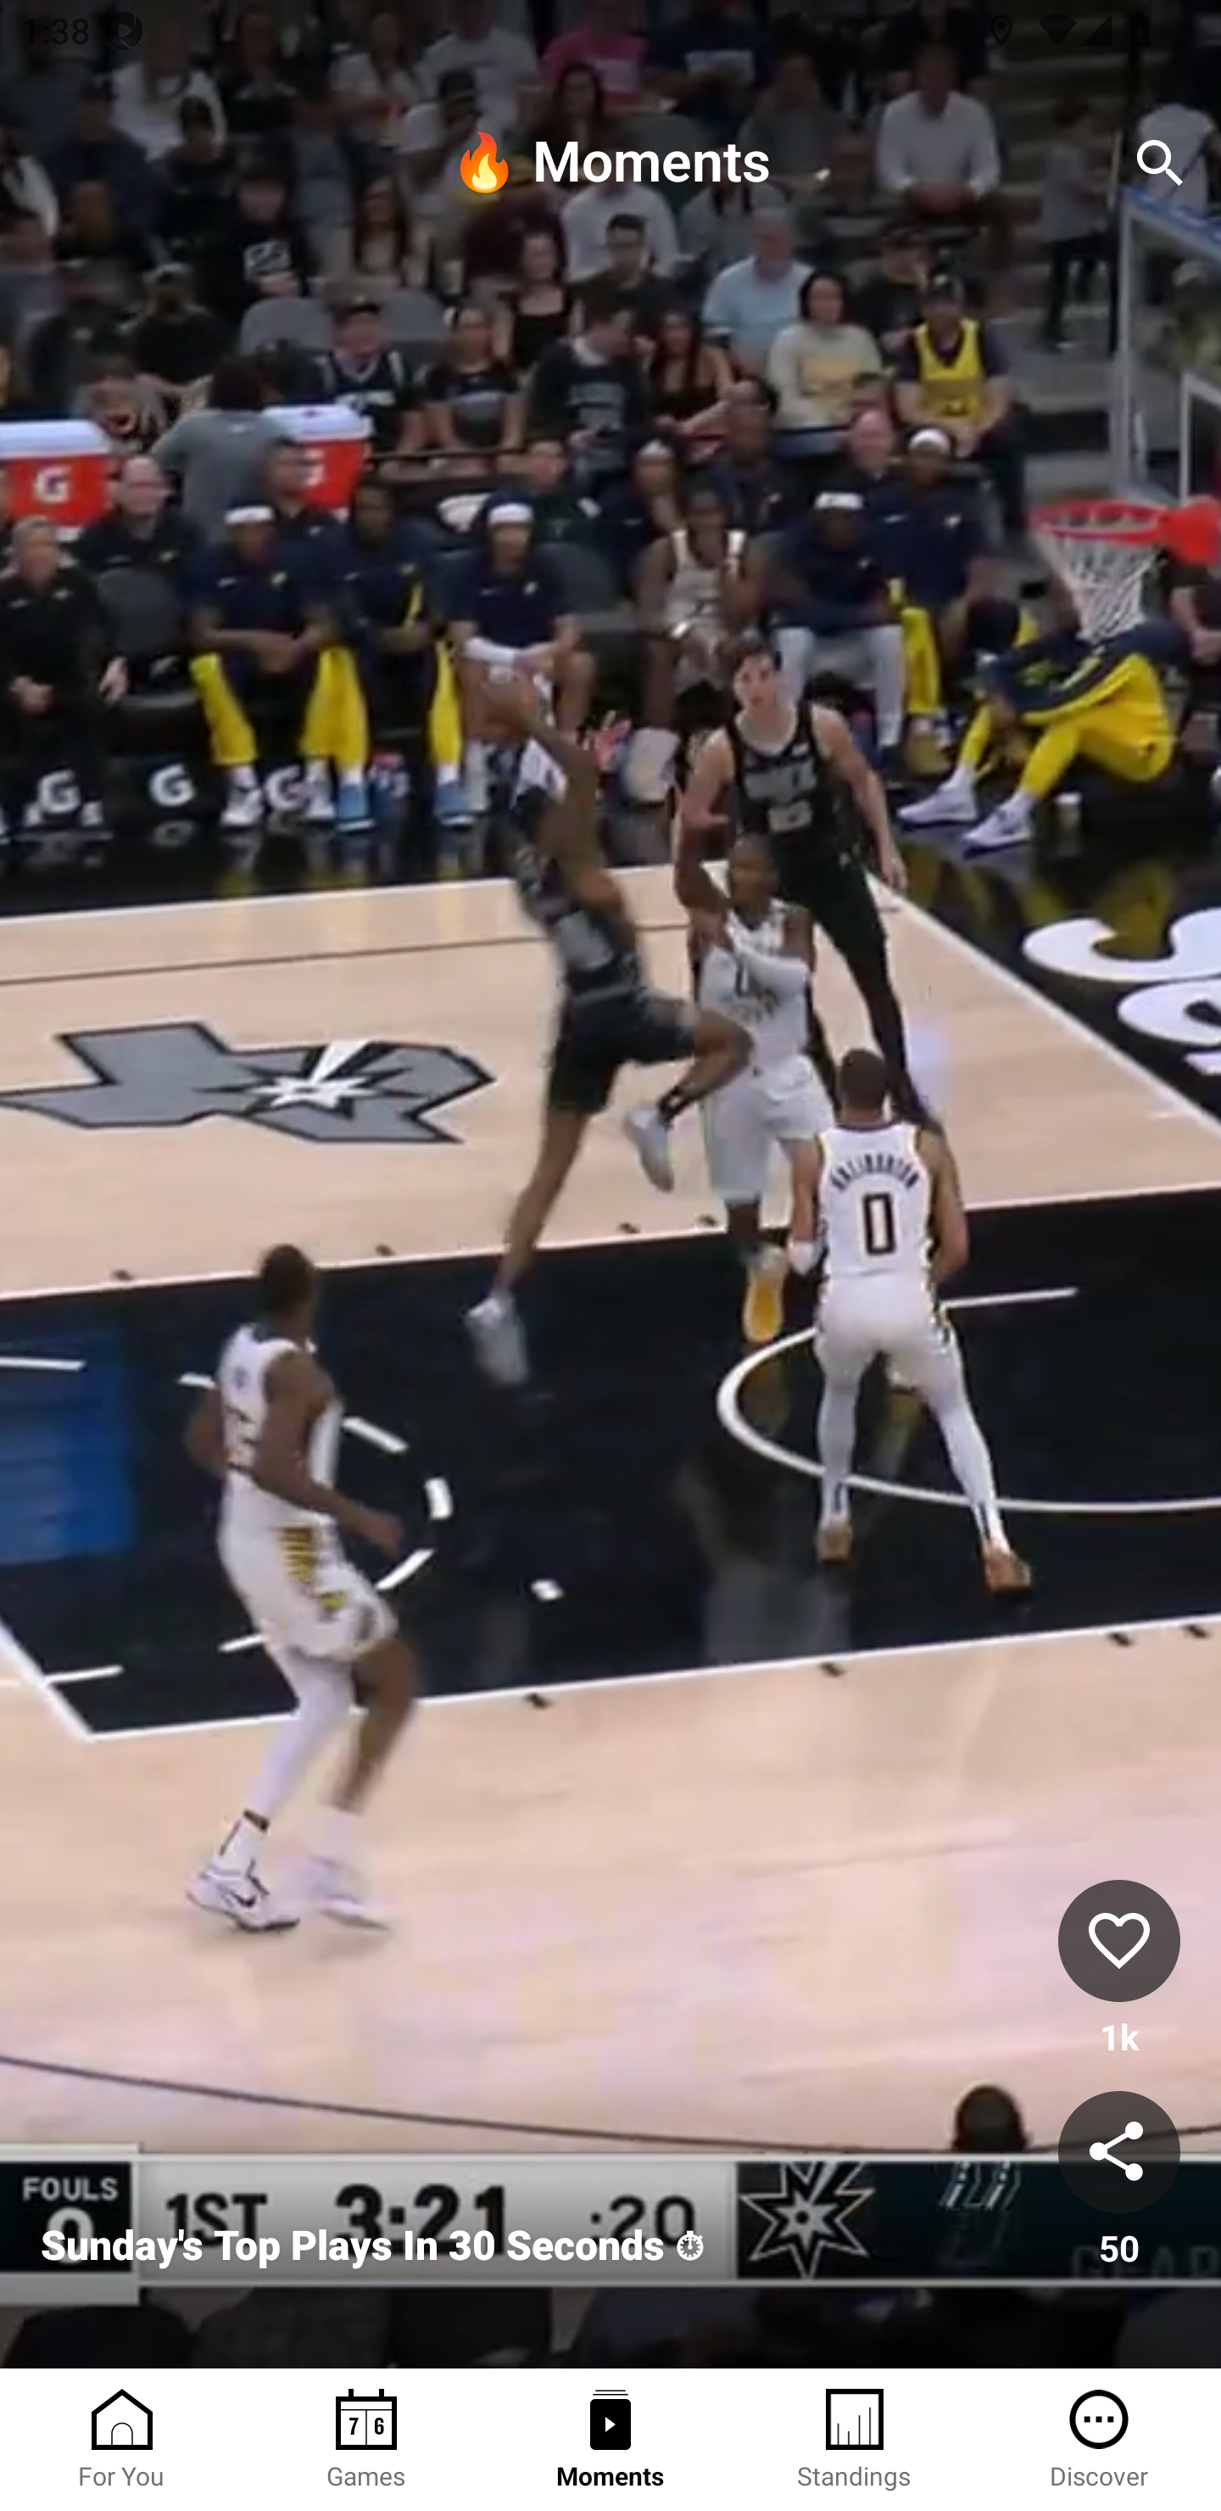  What do you see at coordinates (1119, 2182) in the screenshot?
I see `share 50 50 Shares` at bounding box center [1119, 2182].